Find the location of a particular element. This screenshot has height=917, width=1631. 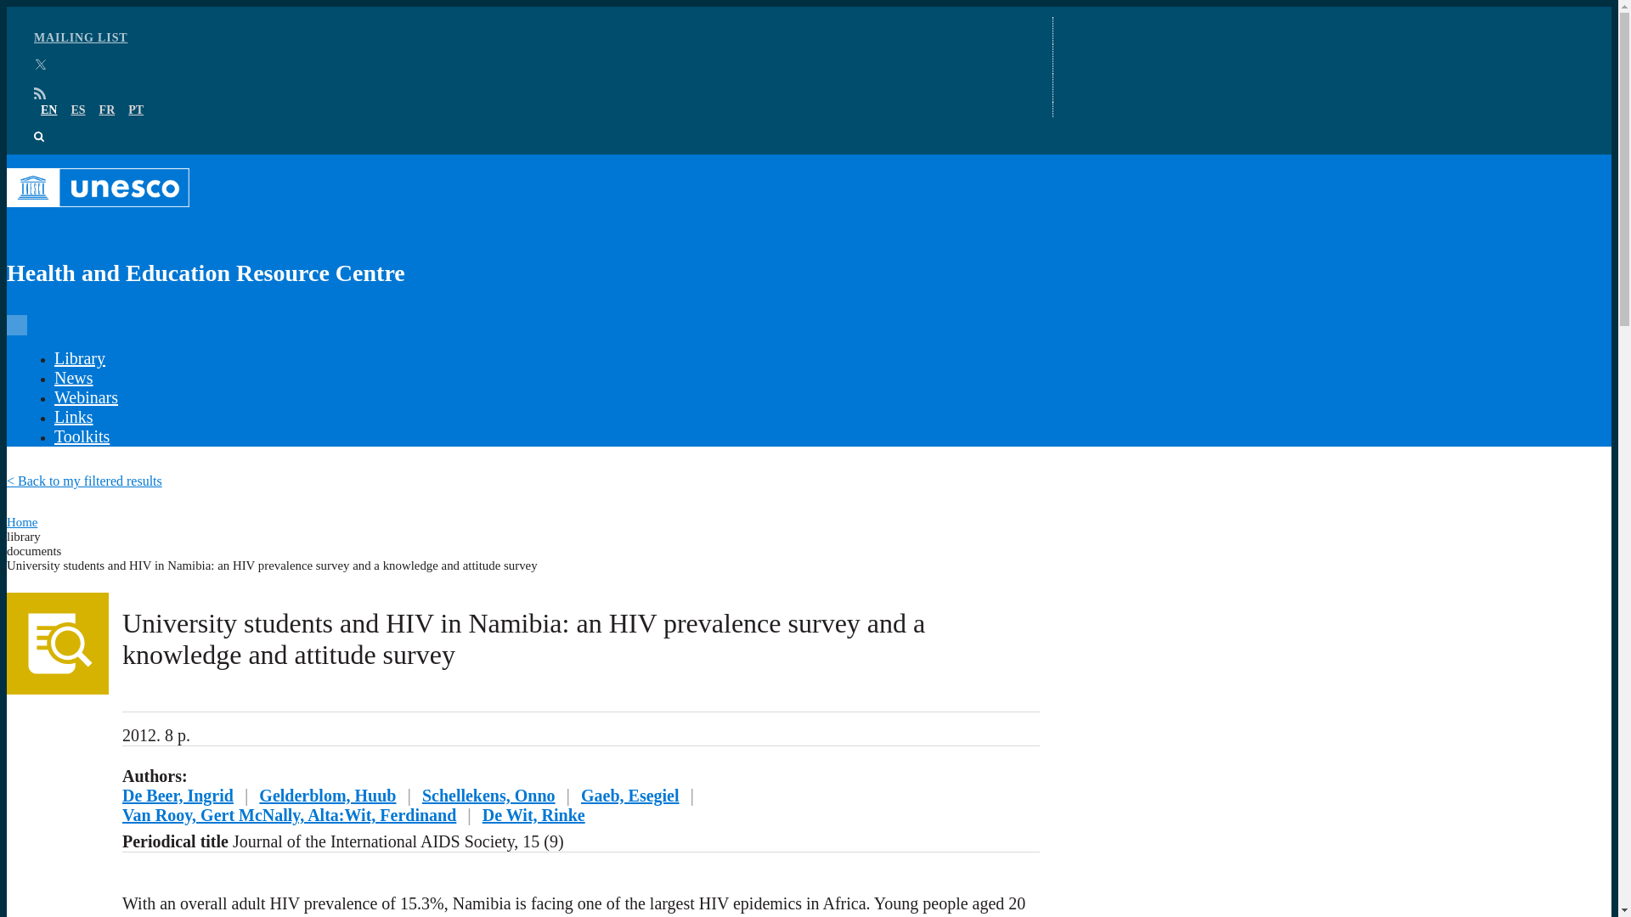

Home is located at coordinates (22, 521).